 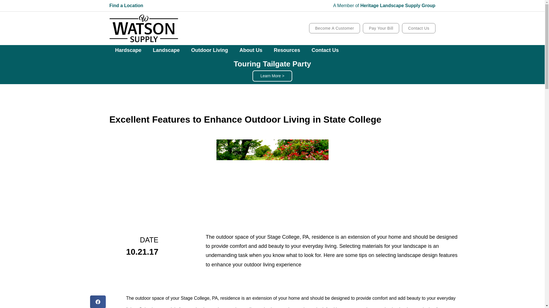 What do you see at coordinates (335, 28) in the screenshot?
I see `Become A Customer` at bounding box center [335, 28].